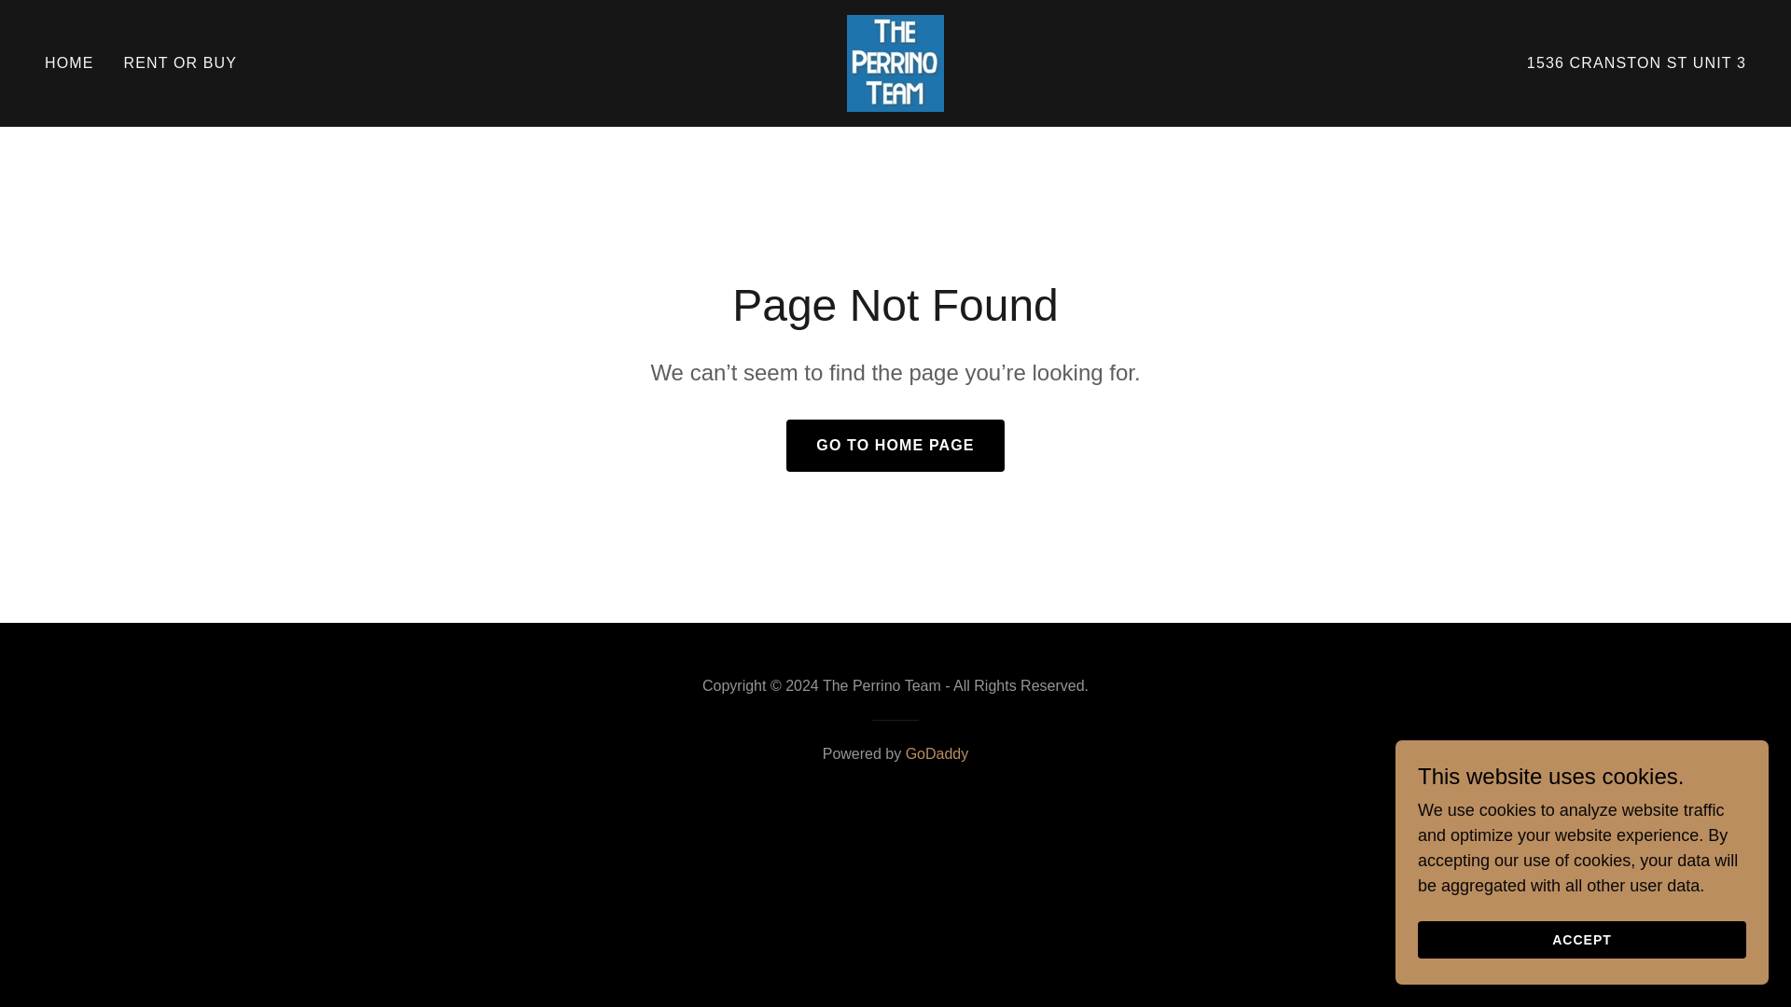 The image size is (1791, 1007). Describe the element at coordinates (1636, 63) in the screenshot. I see `1536 CRANSTON ST UNIT 3` at that location.